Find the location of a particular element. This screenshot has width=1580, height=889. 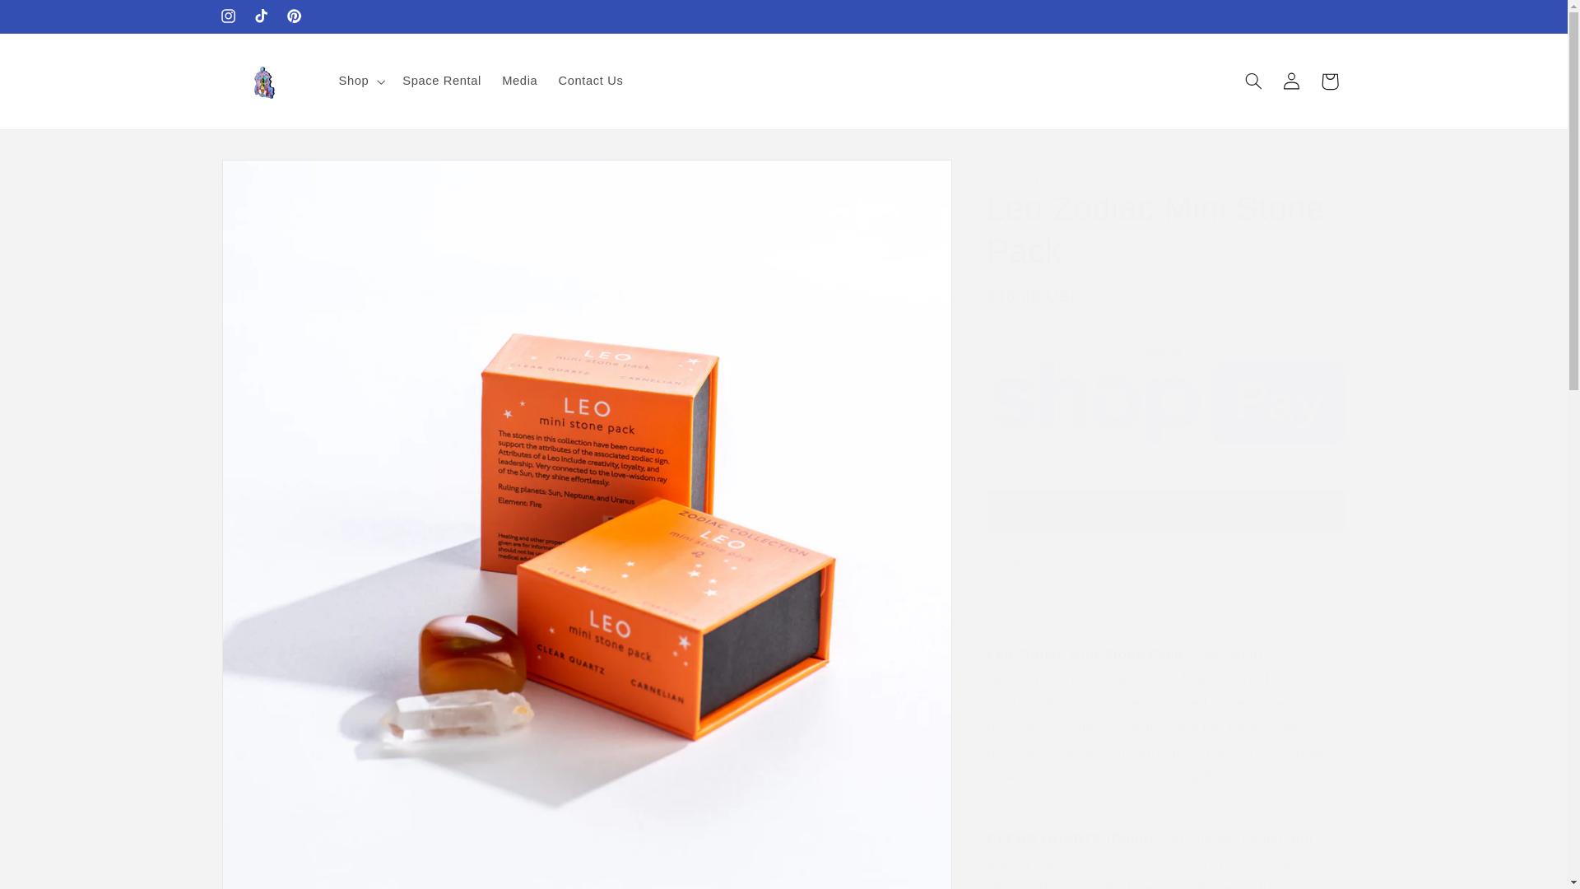

1 is located at coordinates (1044, 600).